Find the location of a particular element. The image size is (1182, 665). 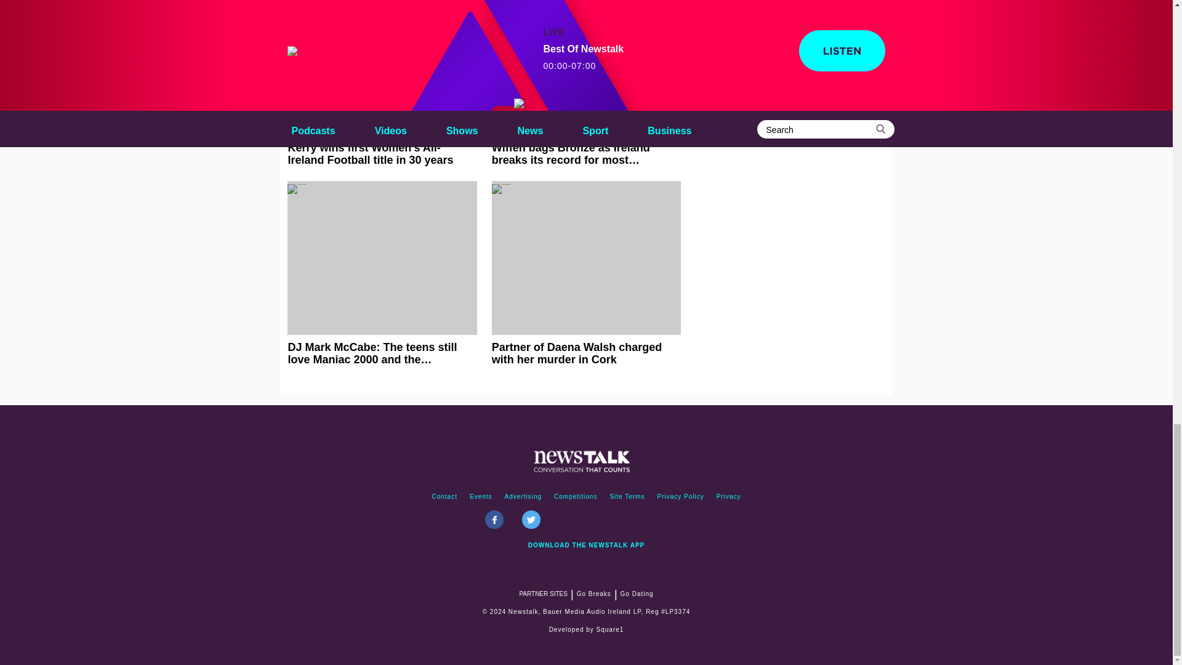

competitions is located at coordinates (575, 496).